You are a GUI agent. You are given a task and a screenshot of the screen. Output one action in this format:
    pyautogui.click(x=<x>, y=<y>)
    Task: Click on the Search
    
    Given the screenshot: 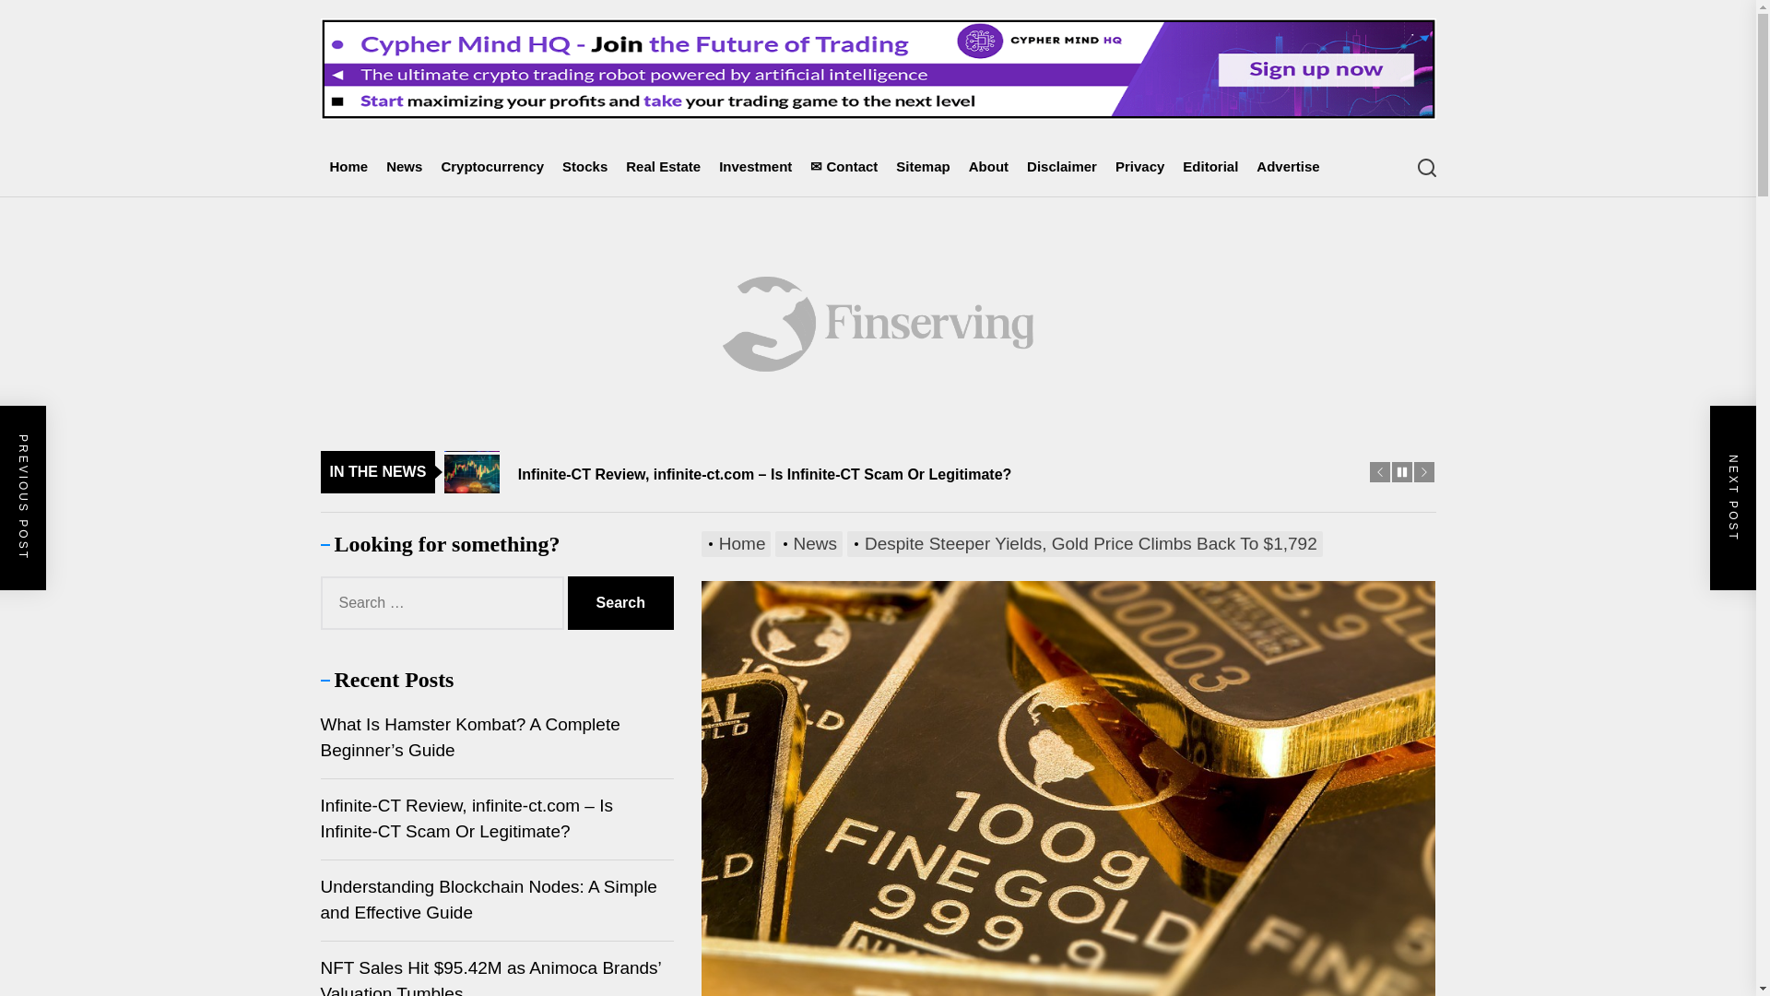 What is the action you would take?
    pyautogui.click(x=621, y=603)
    